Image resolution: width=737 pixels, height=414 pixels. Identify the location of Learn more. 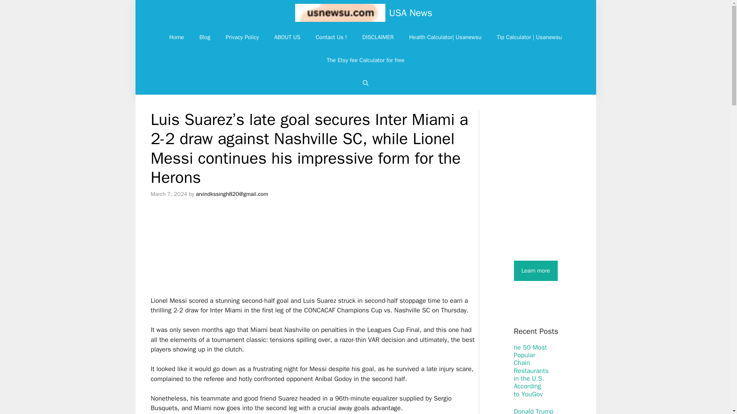
(535, 271).